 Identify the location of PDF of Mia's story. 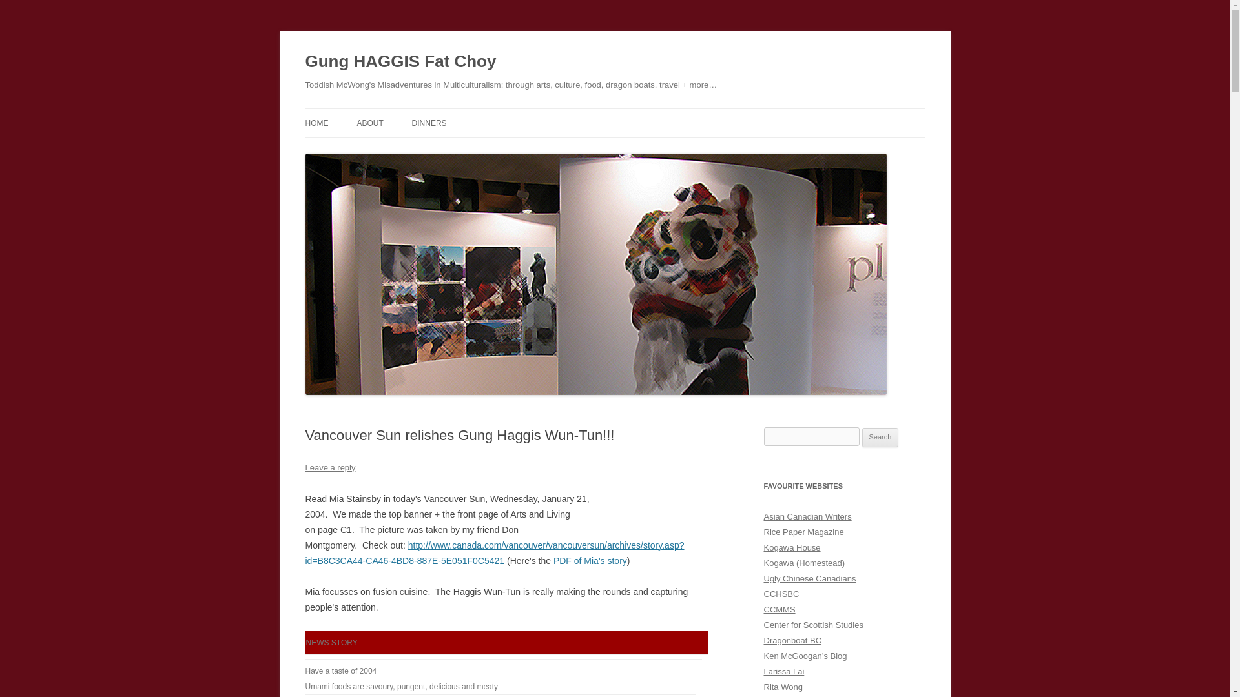
(590, 560).